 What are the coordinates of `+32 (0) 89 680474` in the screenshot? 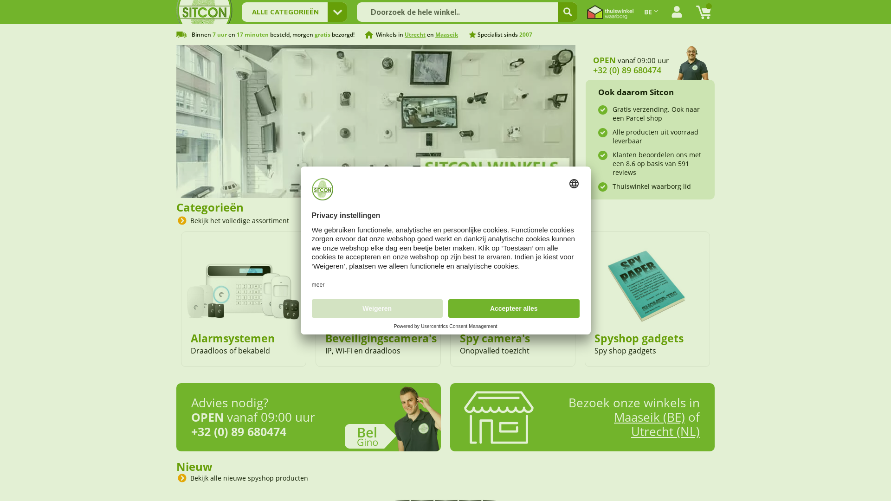 It's located at (239, 431).